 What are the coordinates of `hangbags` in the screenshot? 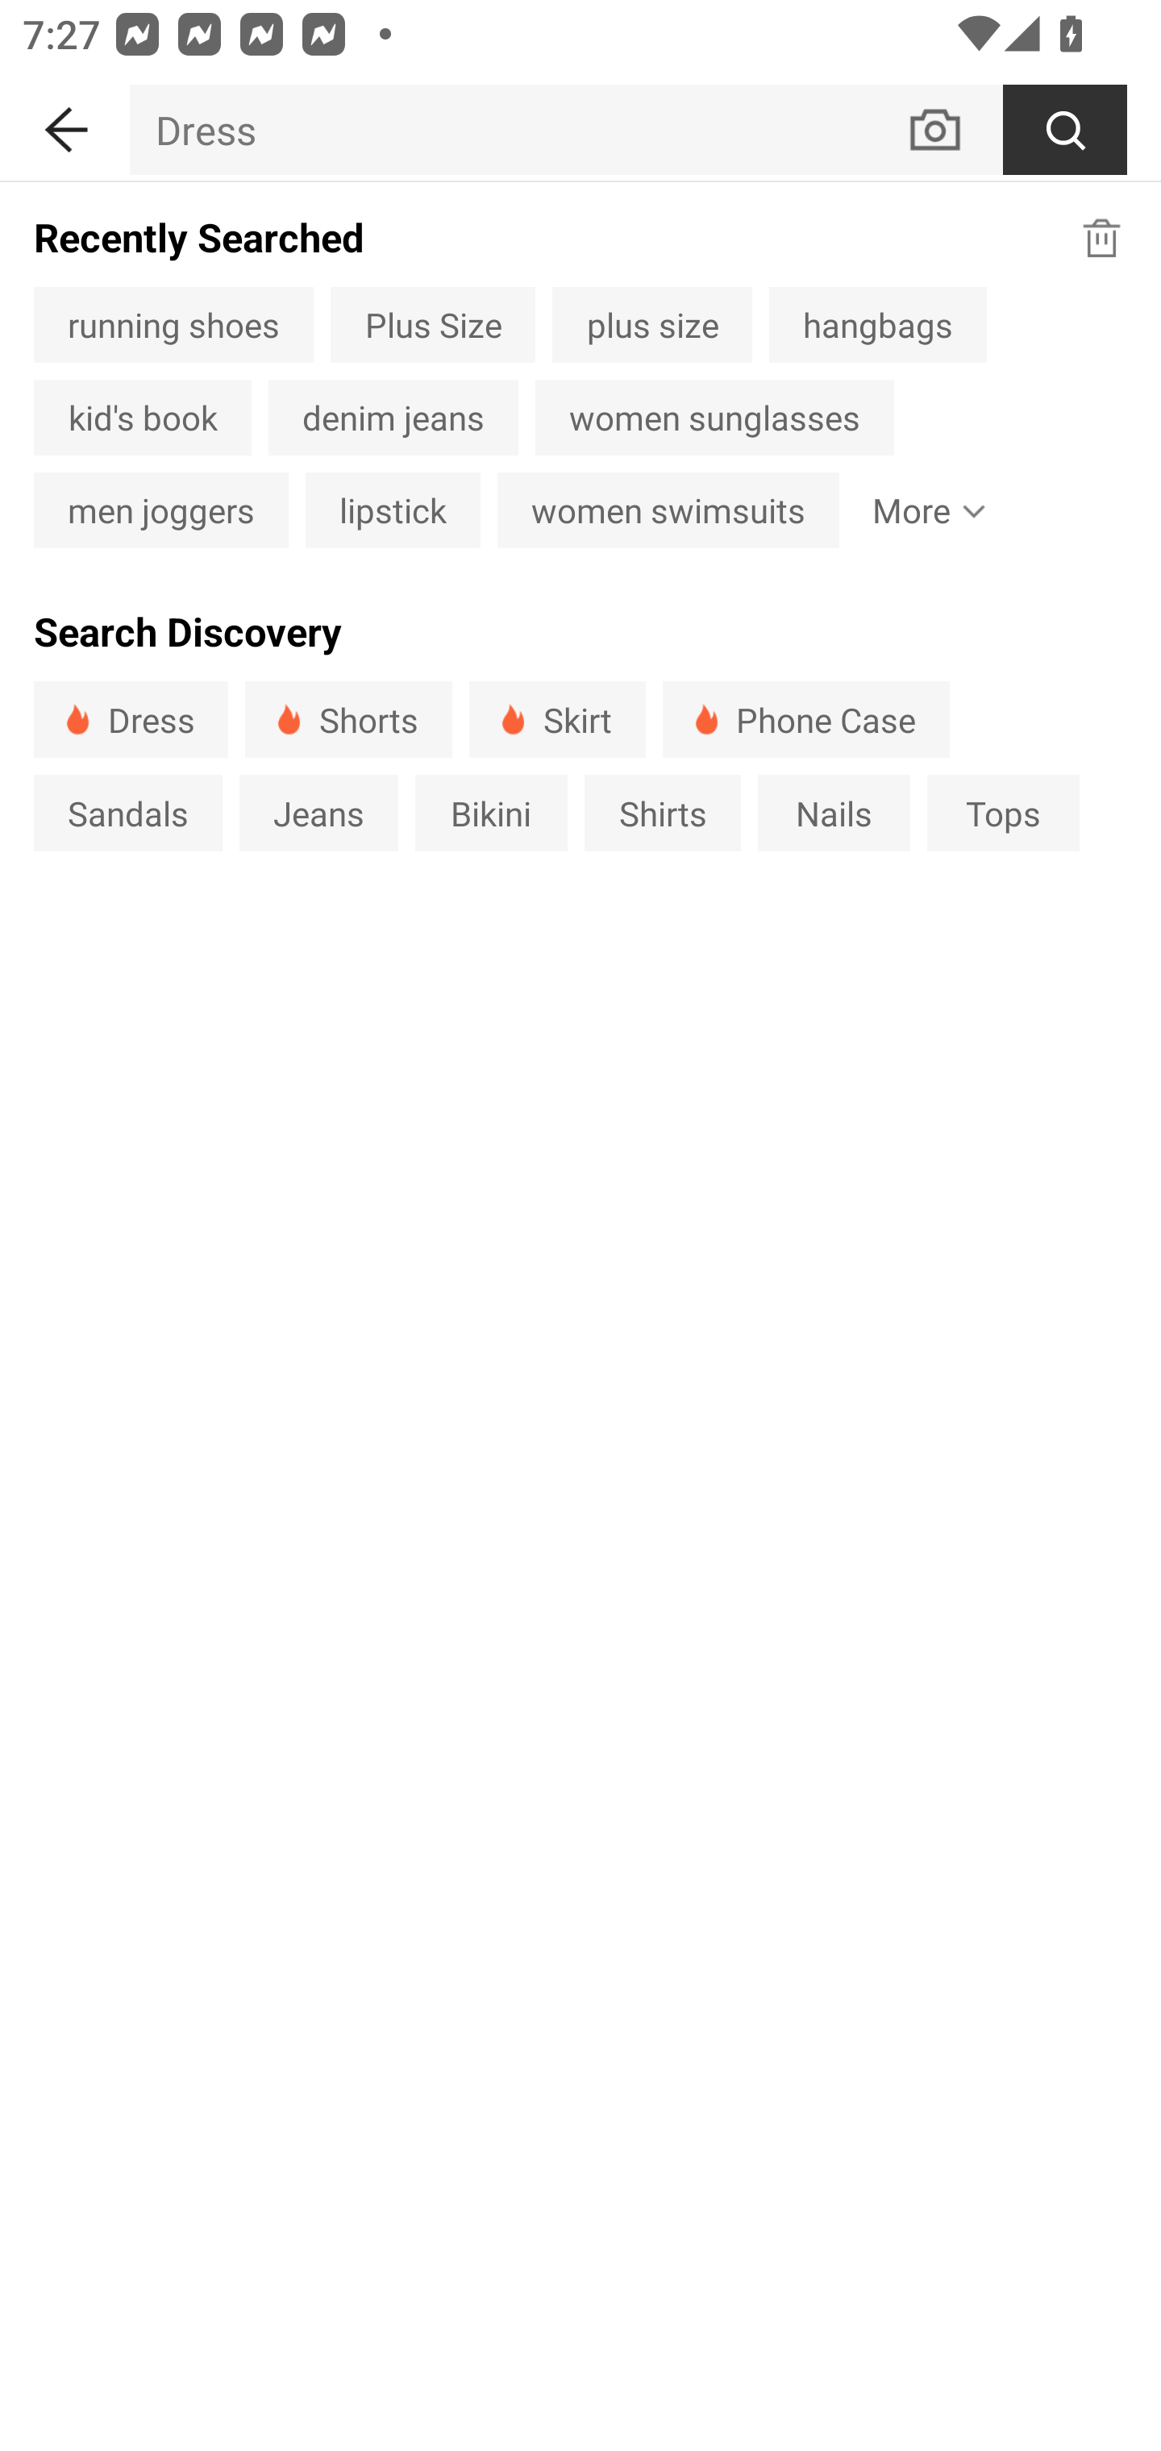 It's located at (877, 324).